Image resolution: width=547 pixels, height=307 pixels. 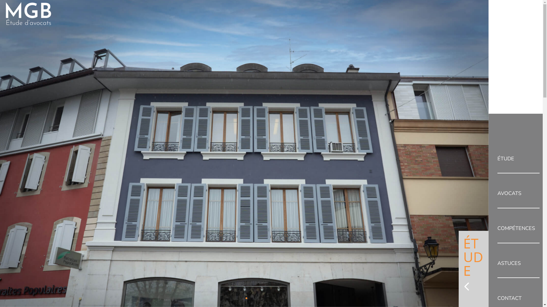 What do you see at coordinates (251, 298) in the screenshot?
I see `4` at bounding box center [251, 298].